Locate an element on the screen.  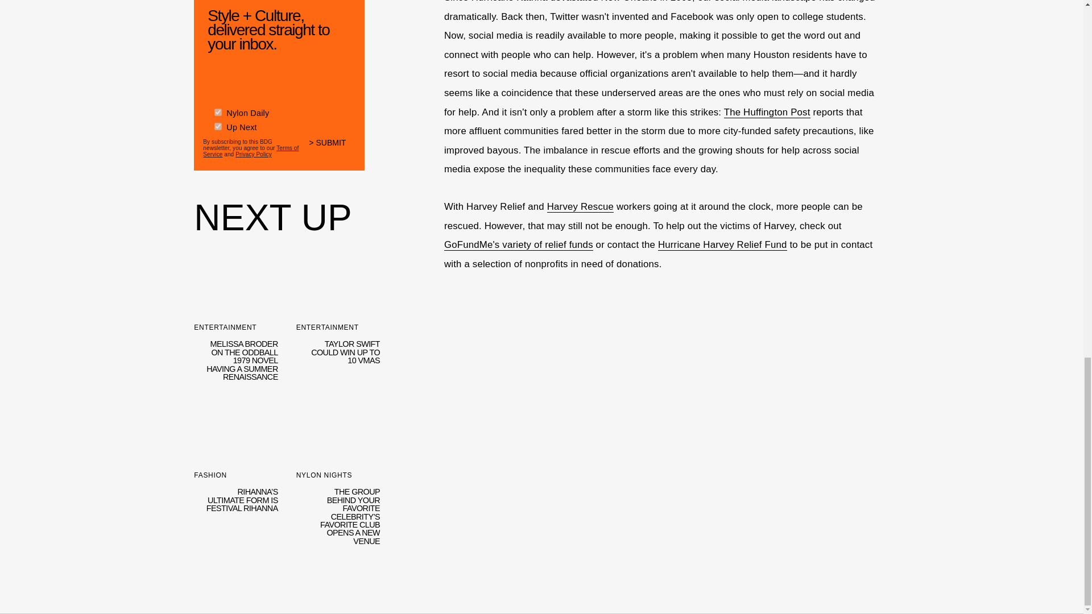
GoFundMe's variety of relief funds is located at coordinates (338, 325).